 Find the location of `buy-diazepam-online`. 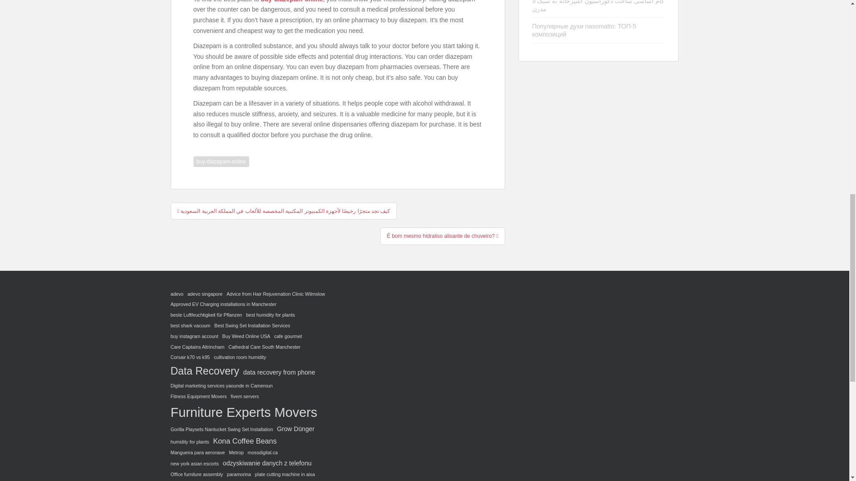

buy-diazepam-online is located at coordinates (292, 1).